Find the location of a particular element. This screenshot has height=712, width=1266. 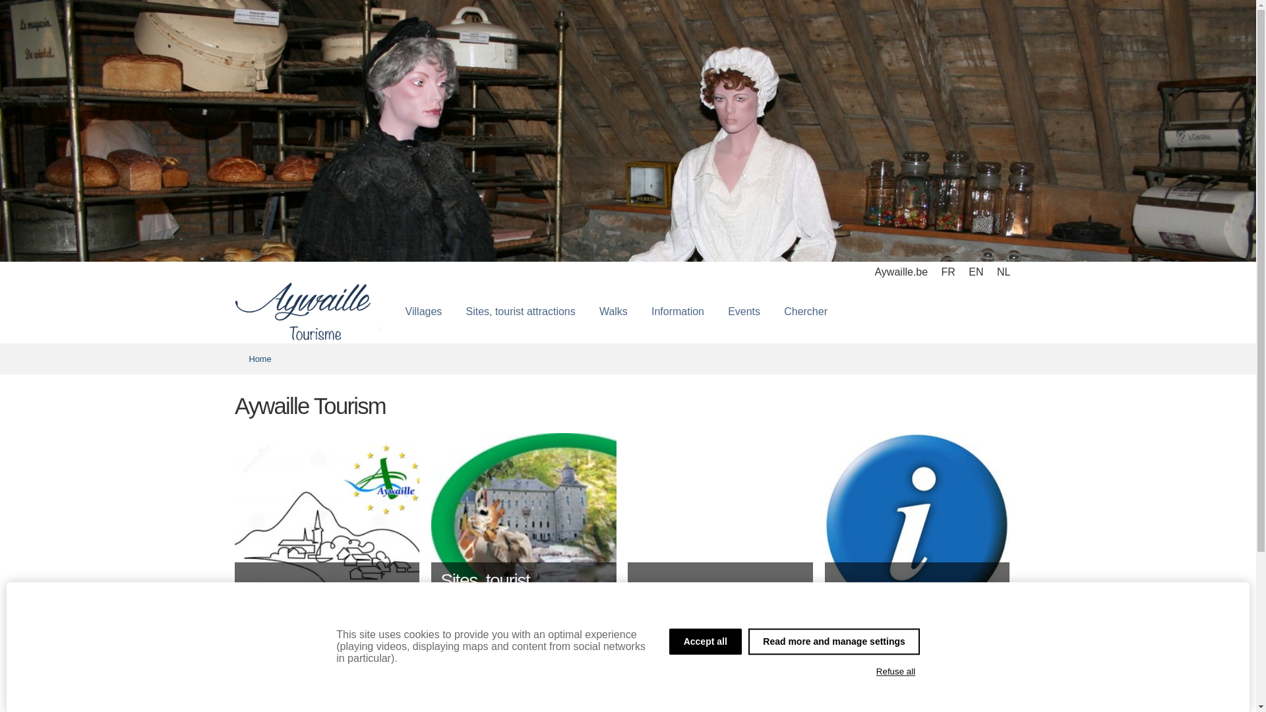

Accept all is located at coordinates (706, 641).